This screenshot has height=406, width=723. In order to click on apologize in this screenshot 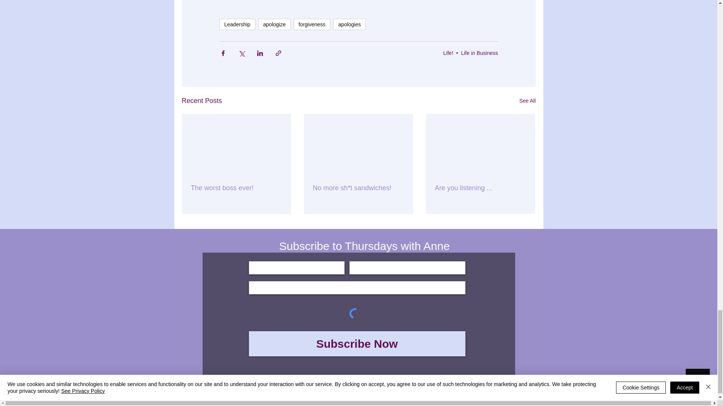, I will do `click(274, 24)`.